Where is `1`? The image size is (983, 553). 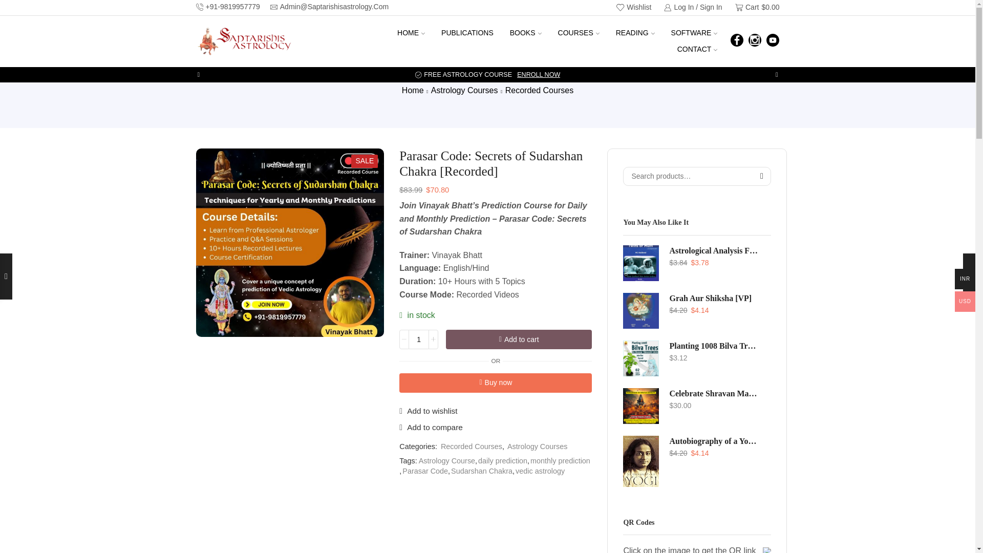
1 is located at coordinates (419, 339).